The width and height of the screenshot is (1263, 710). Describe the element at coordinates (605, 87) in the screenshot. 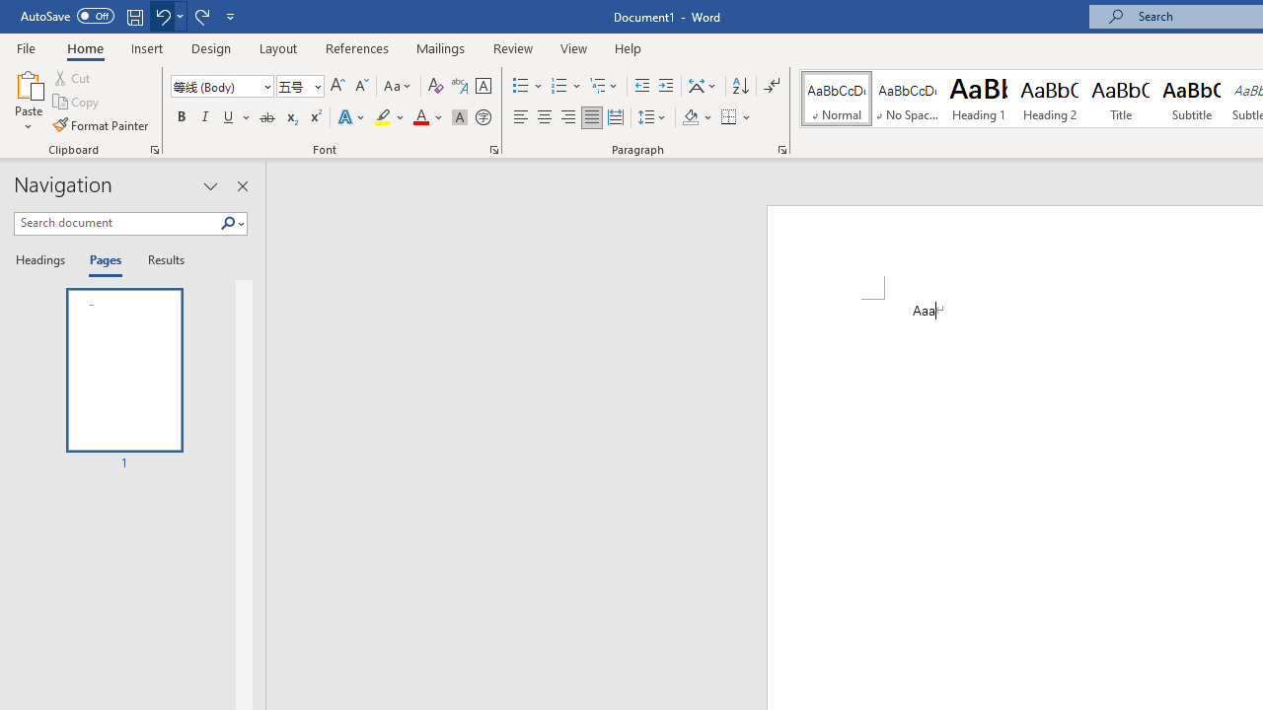

I see `Multilevel List` at that location.